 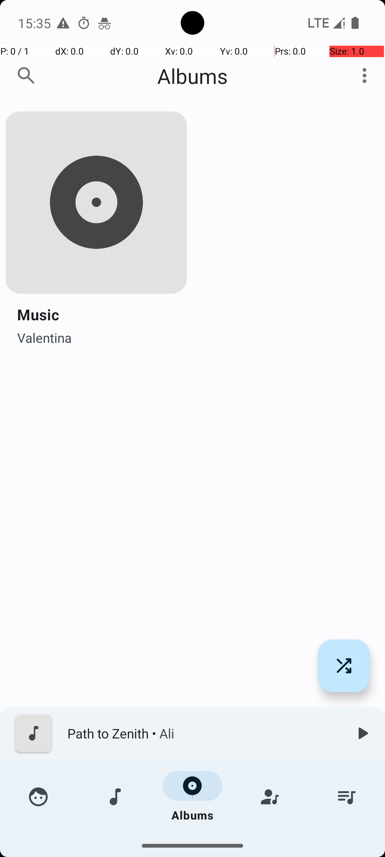 I want to click on Path to Zenith • Ali, so click(x=204, y=733).